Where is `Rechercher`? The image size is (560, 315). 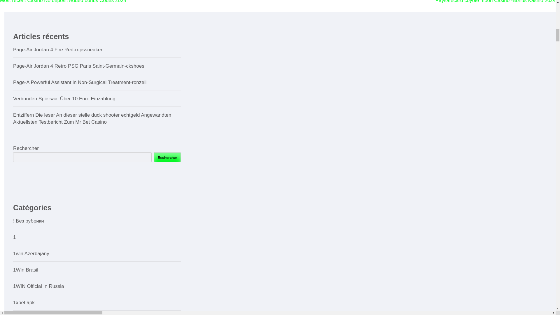 Rechercher is located at coordinates (167, 157).